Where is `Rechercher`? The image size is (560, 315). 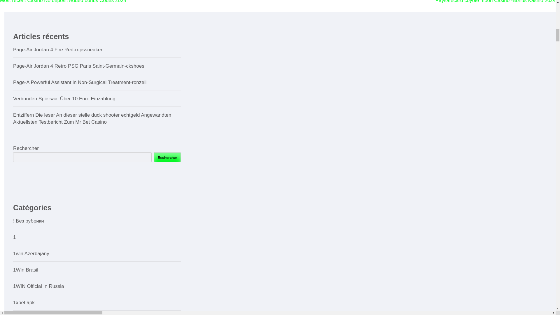 Rechercher is located at coordinates (167, 157).